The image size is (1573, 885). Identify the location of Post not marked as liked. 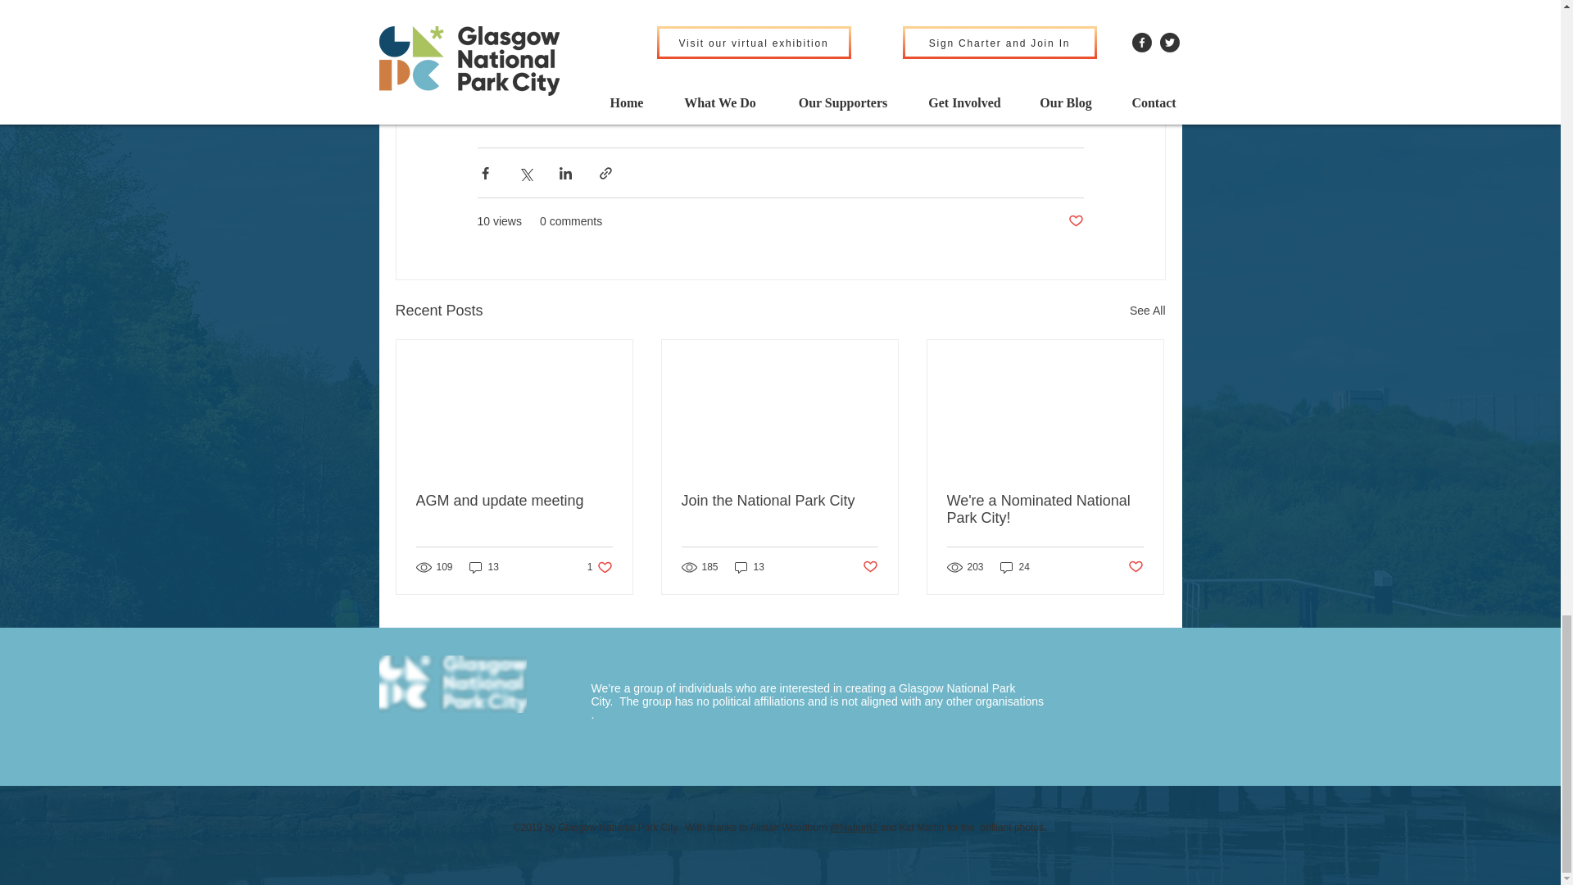
(1136, 567).